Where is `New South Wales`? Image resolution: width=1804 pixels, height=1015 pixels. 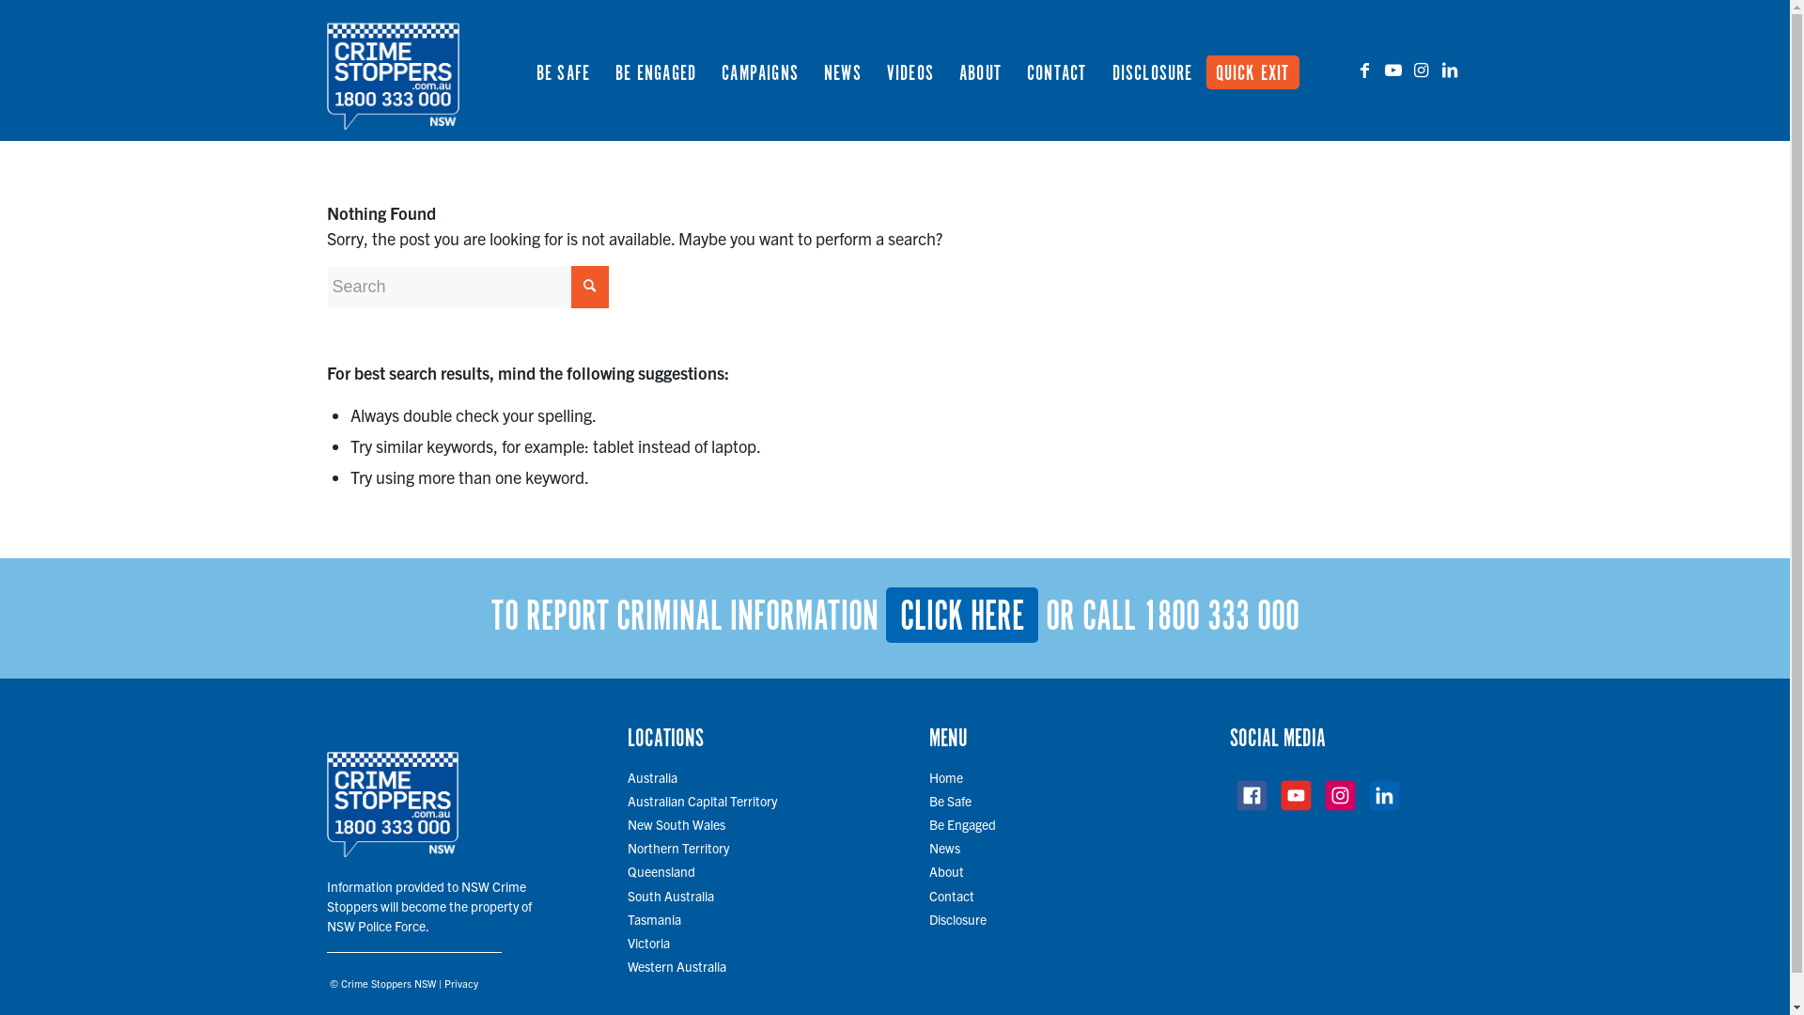
New South Wales is located at coordinates (676, 824).